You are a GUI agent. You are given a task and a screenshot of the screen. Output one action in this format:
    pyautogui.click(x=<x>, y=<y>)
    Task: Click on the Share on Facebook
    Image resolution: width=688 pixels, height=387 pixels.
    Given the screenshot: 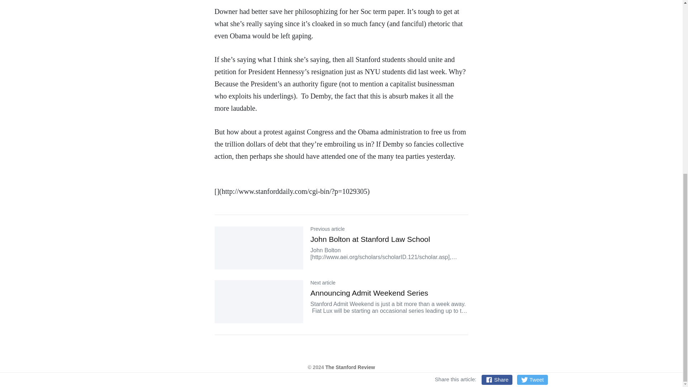 What is the action you would take?
    pyautogui.click(x=497, y=66)
    